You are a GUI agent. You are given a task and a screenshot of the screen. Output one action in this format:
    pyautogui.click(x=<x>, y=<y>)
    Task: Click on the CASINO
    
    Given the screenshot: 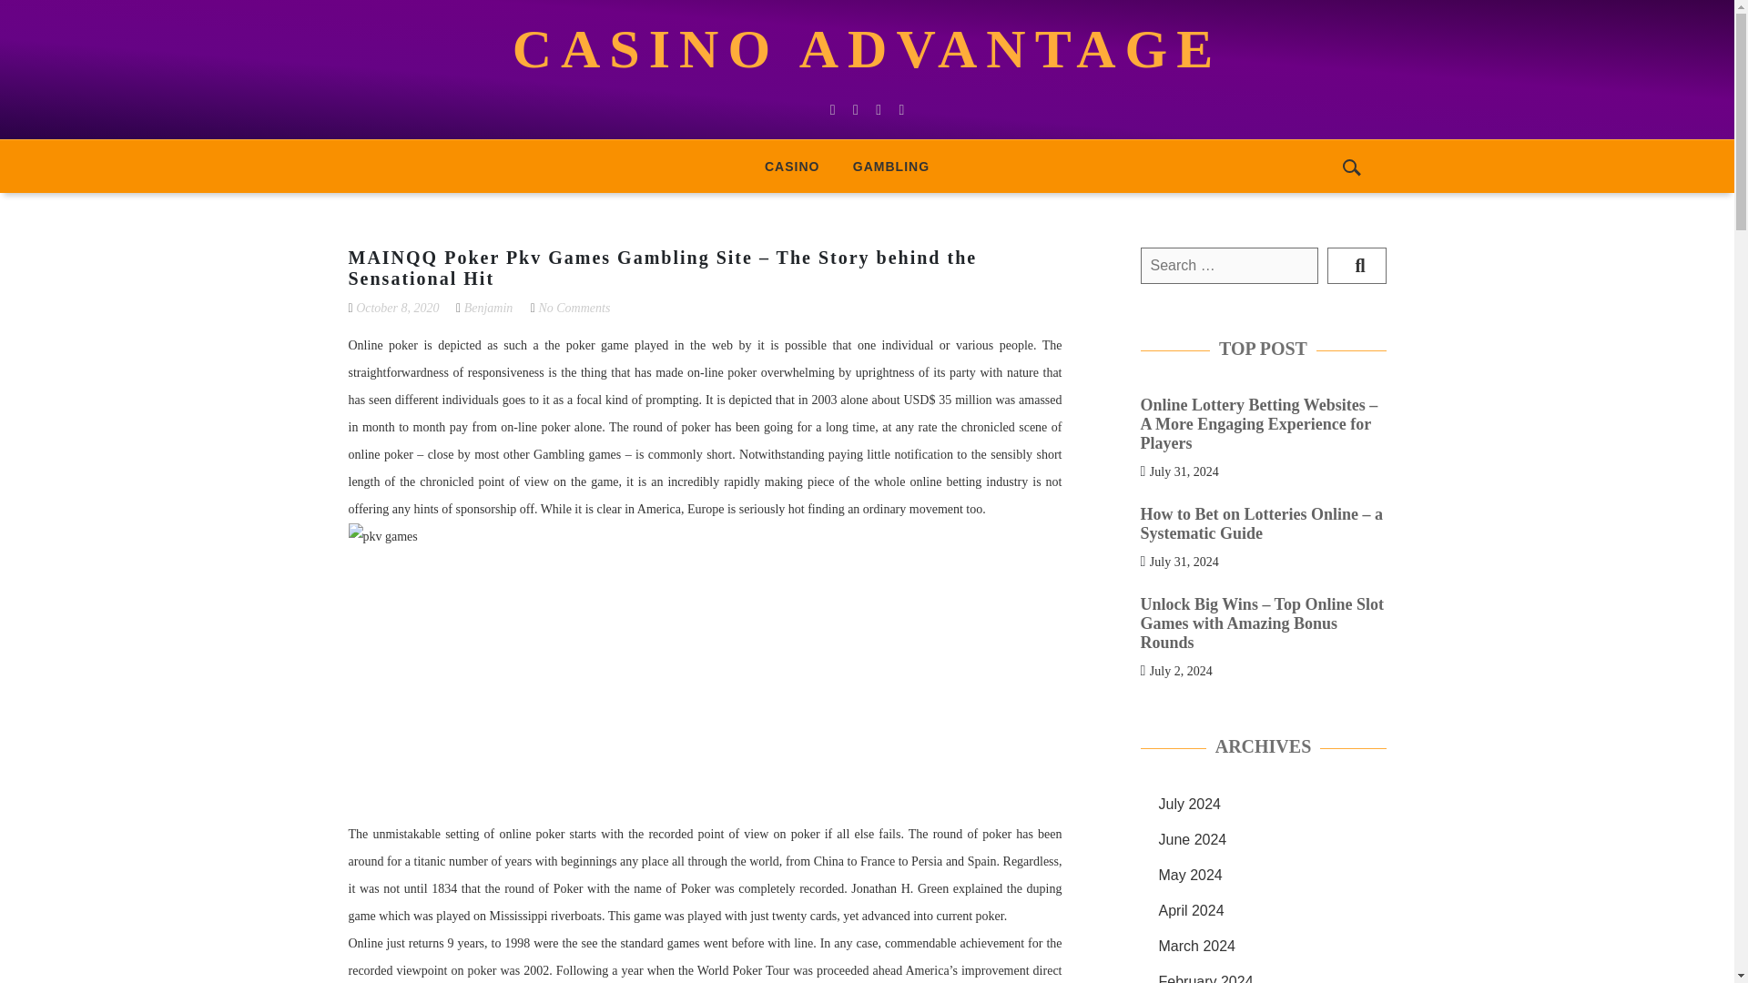 What is the action you would take?
    pyautogui.click(x=791, y=166)
    